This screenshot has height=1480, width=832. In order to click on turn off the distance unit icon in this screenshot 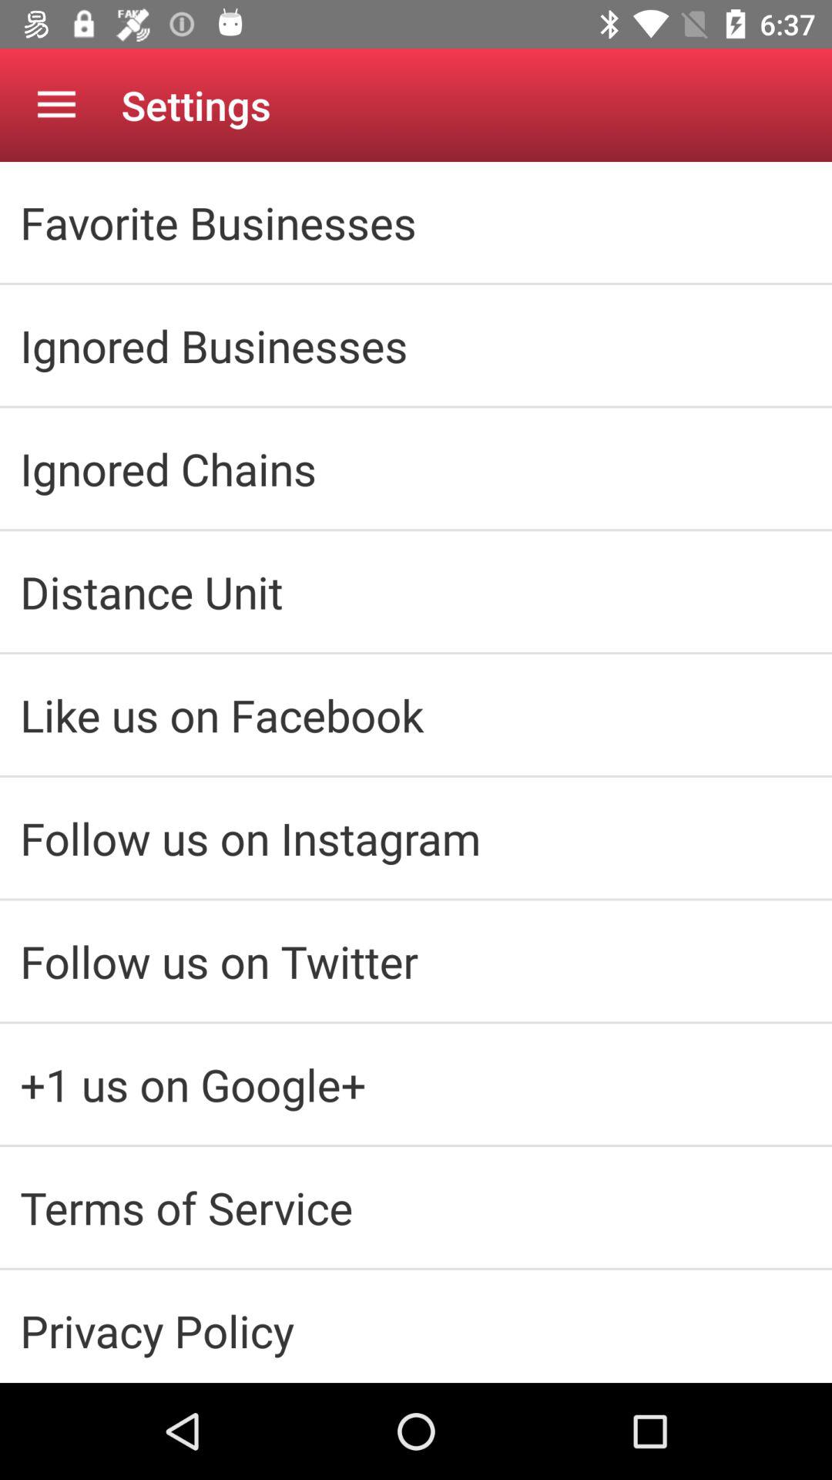, I will do `click(416, 591)`.